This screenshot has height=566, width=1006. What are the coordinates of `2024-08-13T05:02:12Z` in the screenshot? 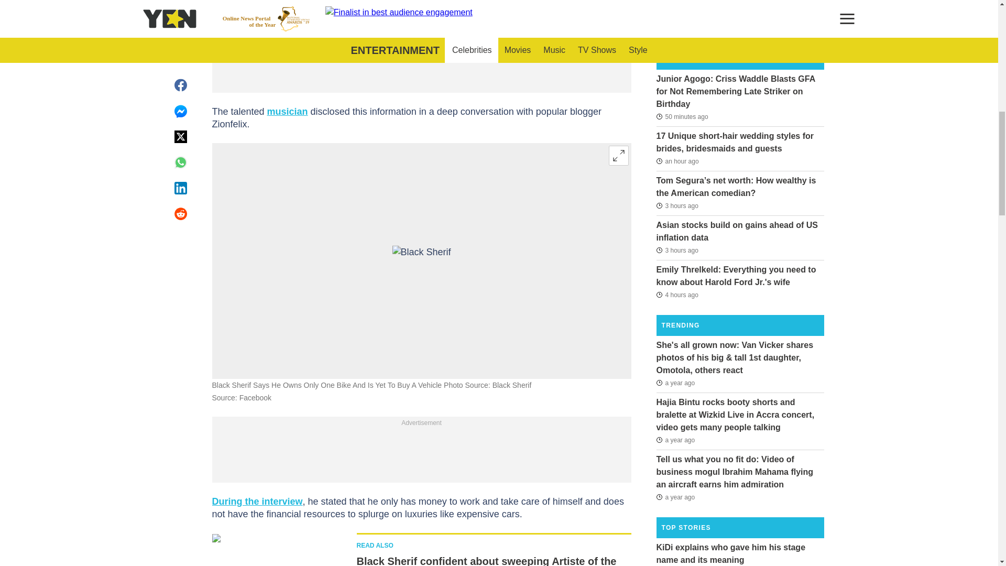 It's located at (682, 116).